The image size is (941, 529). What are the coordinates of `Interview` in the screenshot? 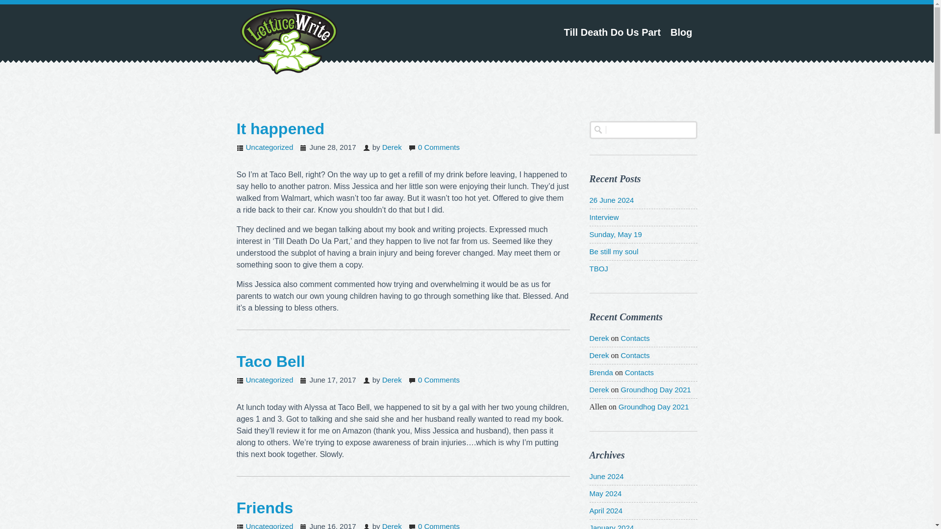 It's located at (603, 217).